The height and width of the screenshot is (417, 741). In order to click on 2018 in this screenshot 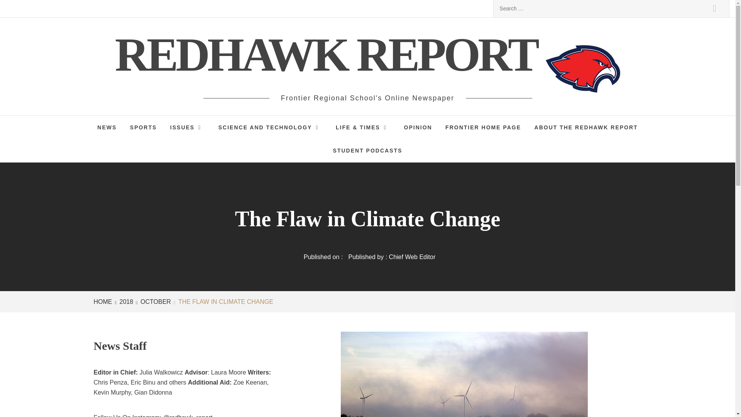, I will do `click(125, 302)`.